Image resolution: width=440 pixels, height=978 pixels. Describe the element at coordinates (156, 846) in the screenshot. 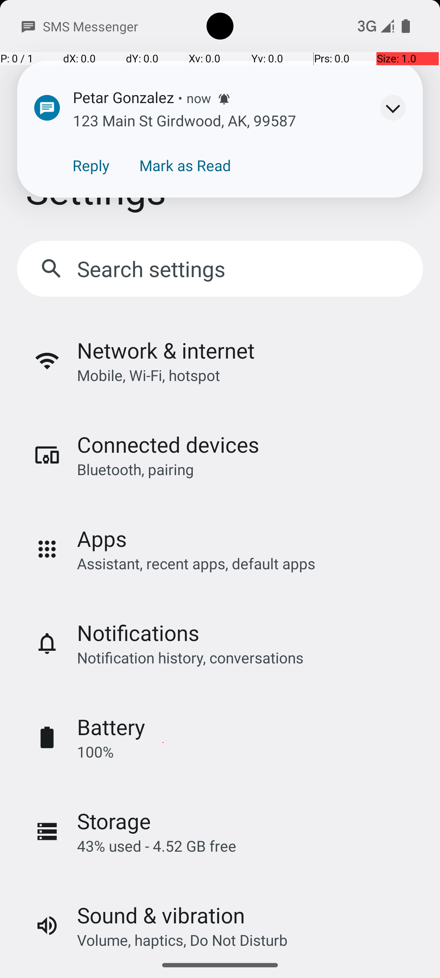

I see `43% used - 4.52 GB free` at that location.